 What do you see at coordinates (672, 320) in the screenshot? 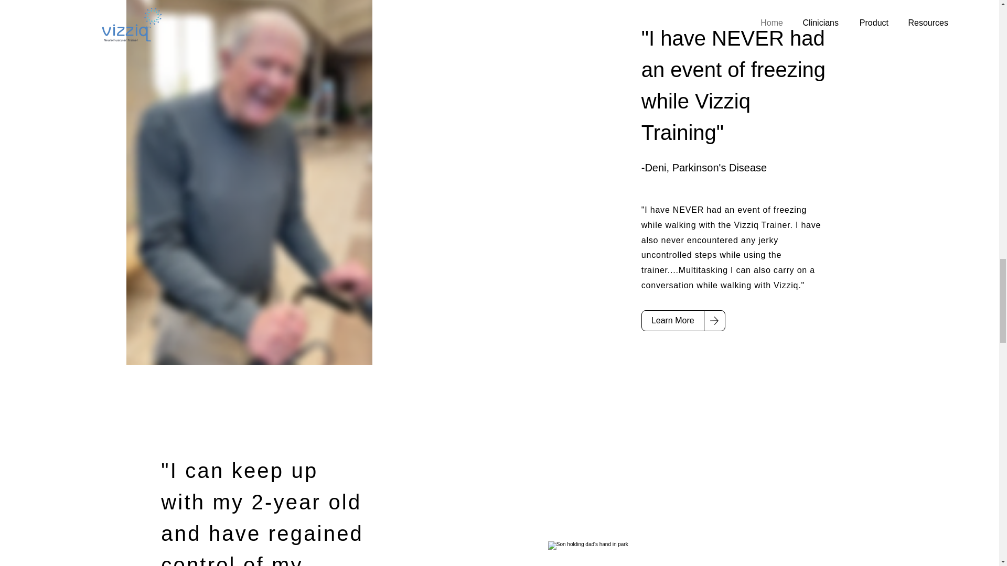
I see `Learn More` at bounding box center [672, 320].